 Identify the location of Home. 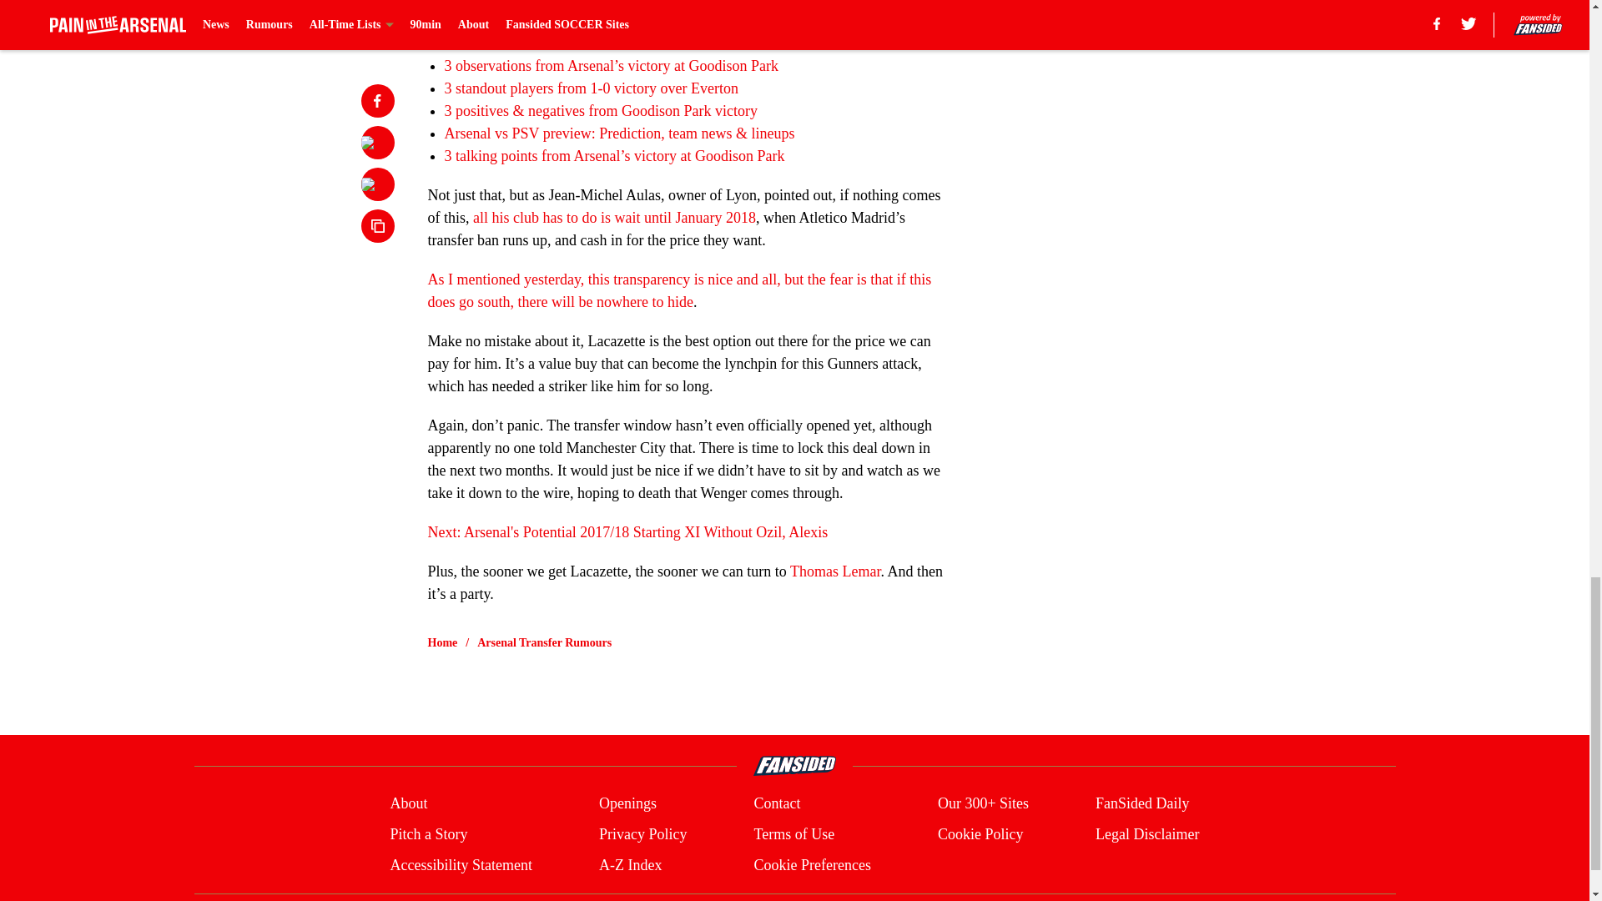
(442, 642).